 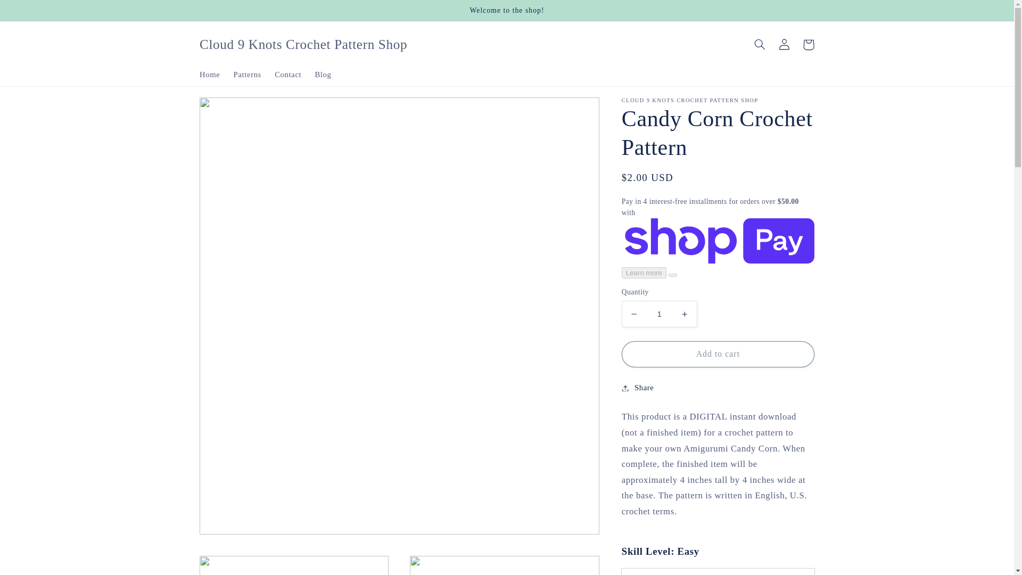 I want to click on Log in, so click(x=784, y=44).